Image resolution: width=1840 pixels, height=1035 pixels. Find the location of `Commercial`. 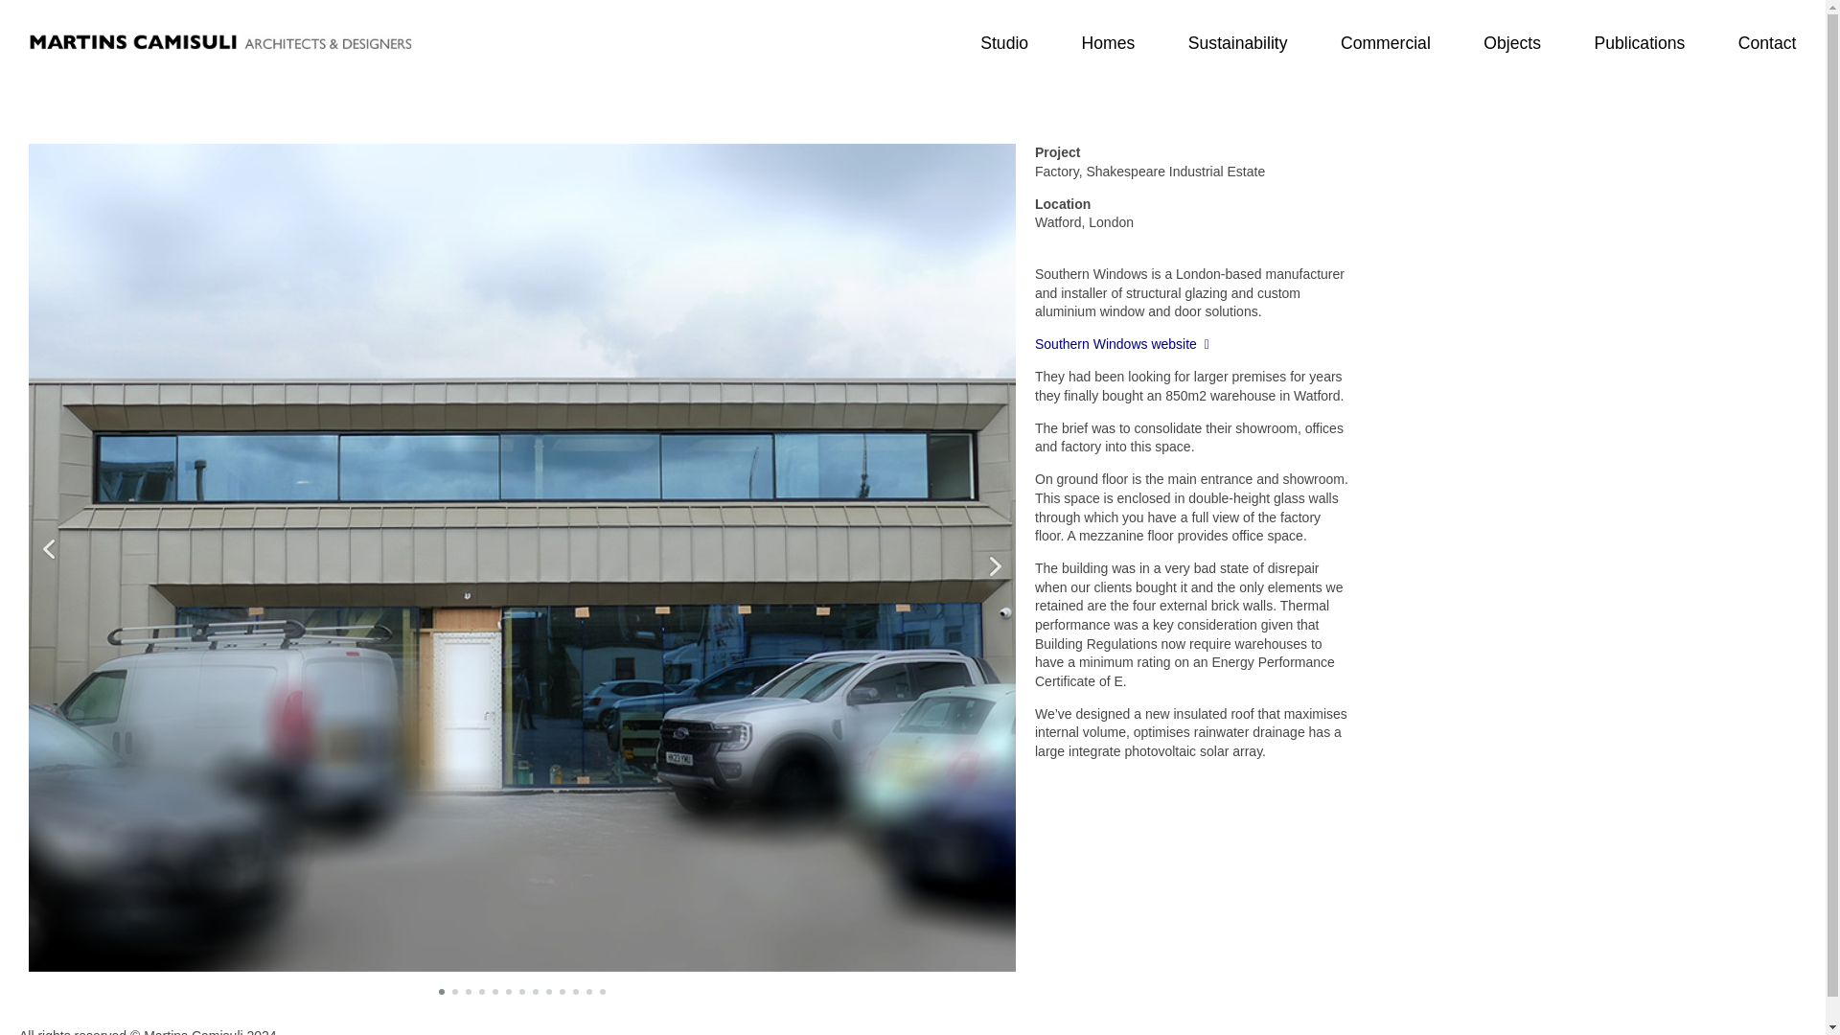

Commercial is located at coordinates (1386, 42).